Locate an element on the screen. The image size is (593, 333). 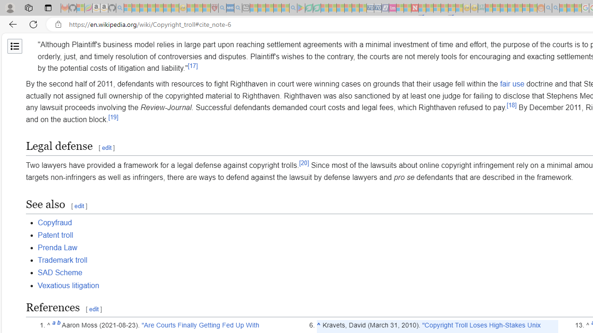
NCL Adult Asthma Inhaler Choice Guideline - Sleeping is located at coordinates (230, 8).